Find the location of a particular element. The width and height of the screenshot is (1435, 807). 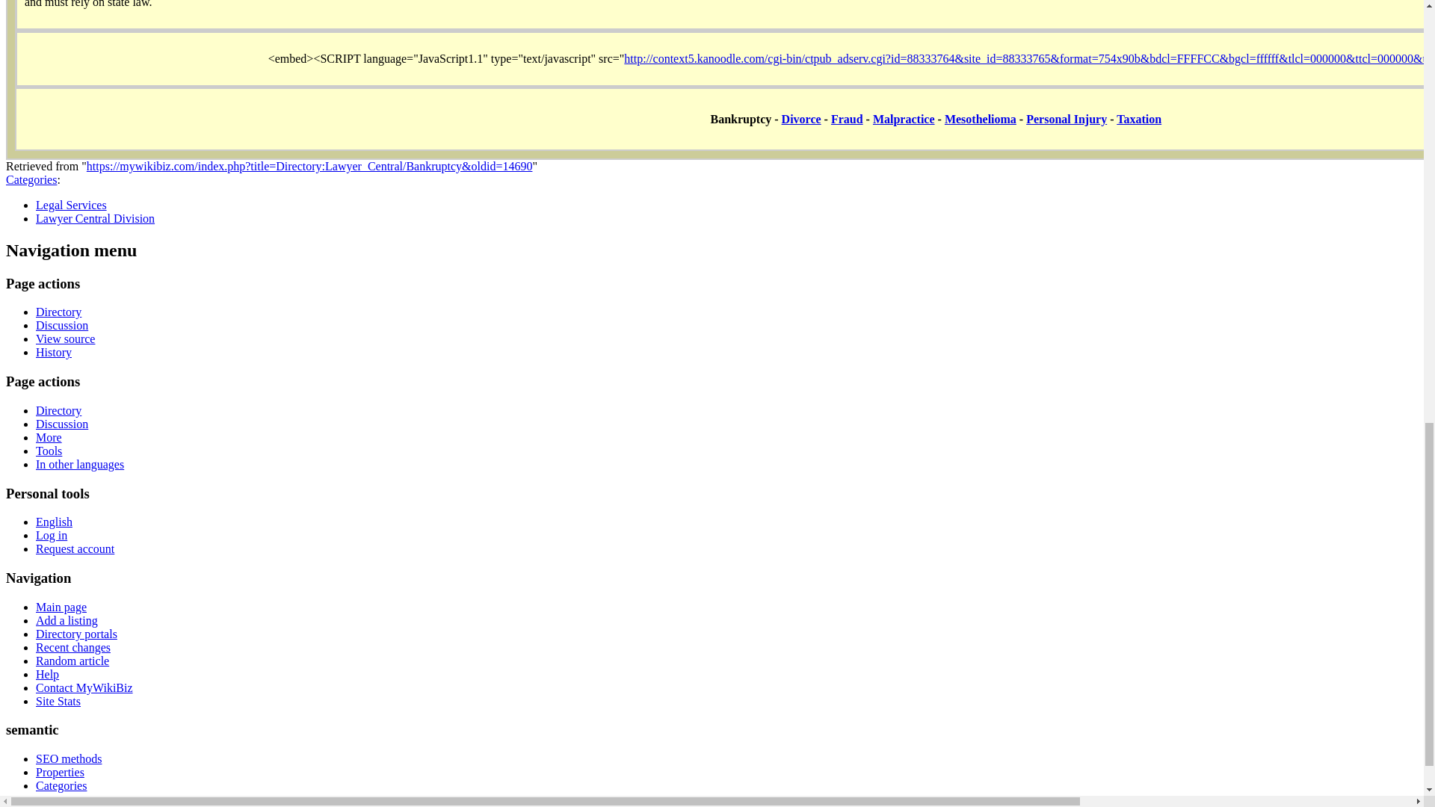

More is located at coordinates (49, 437).